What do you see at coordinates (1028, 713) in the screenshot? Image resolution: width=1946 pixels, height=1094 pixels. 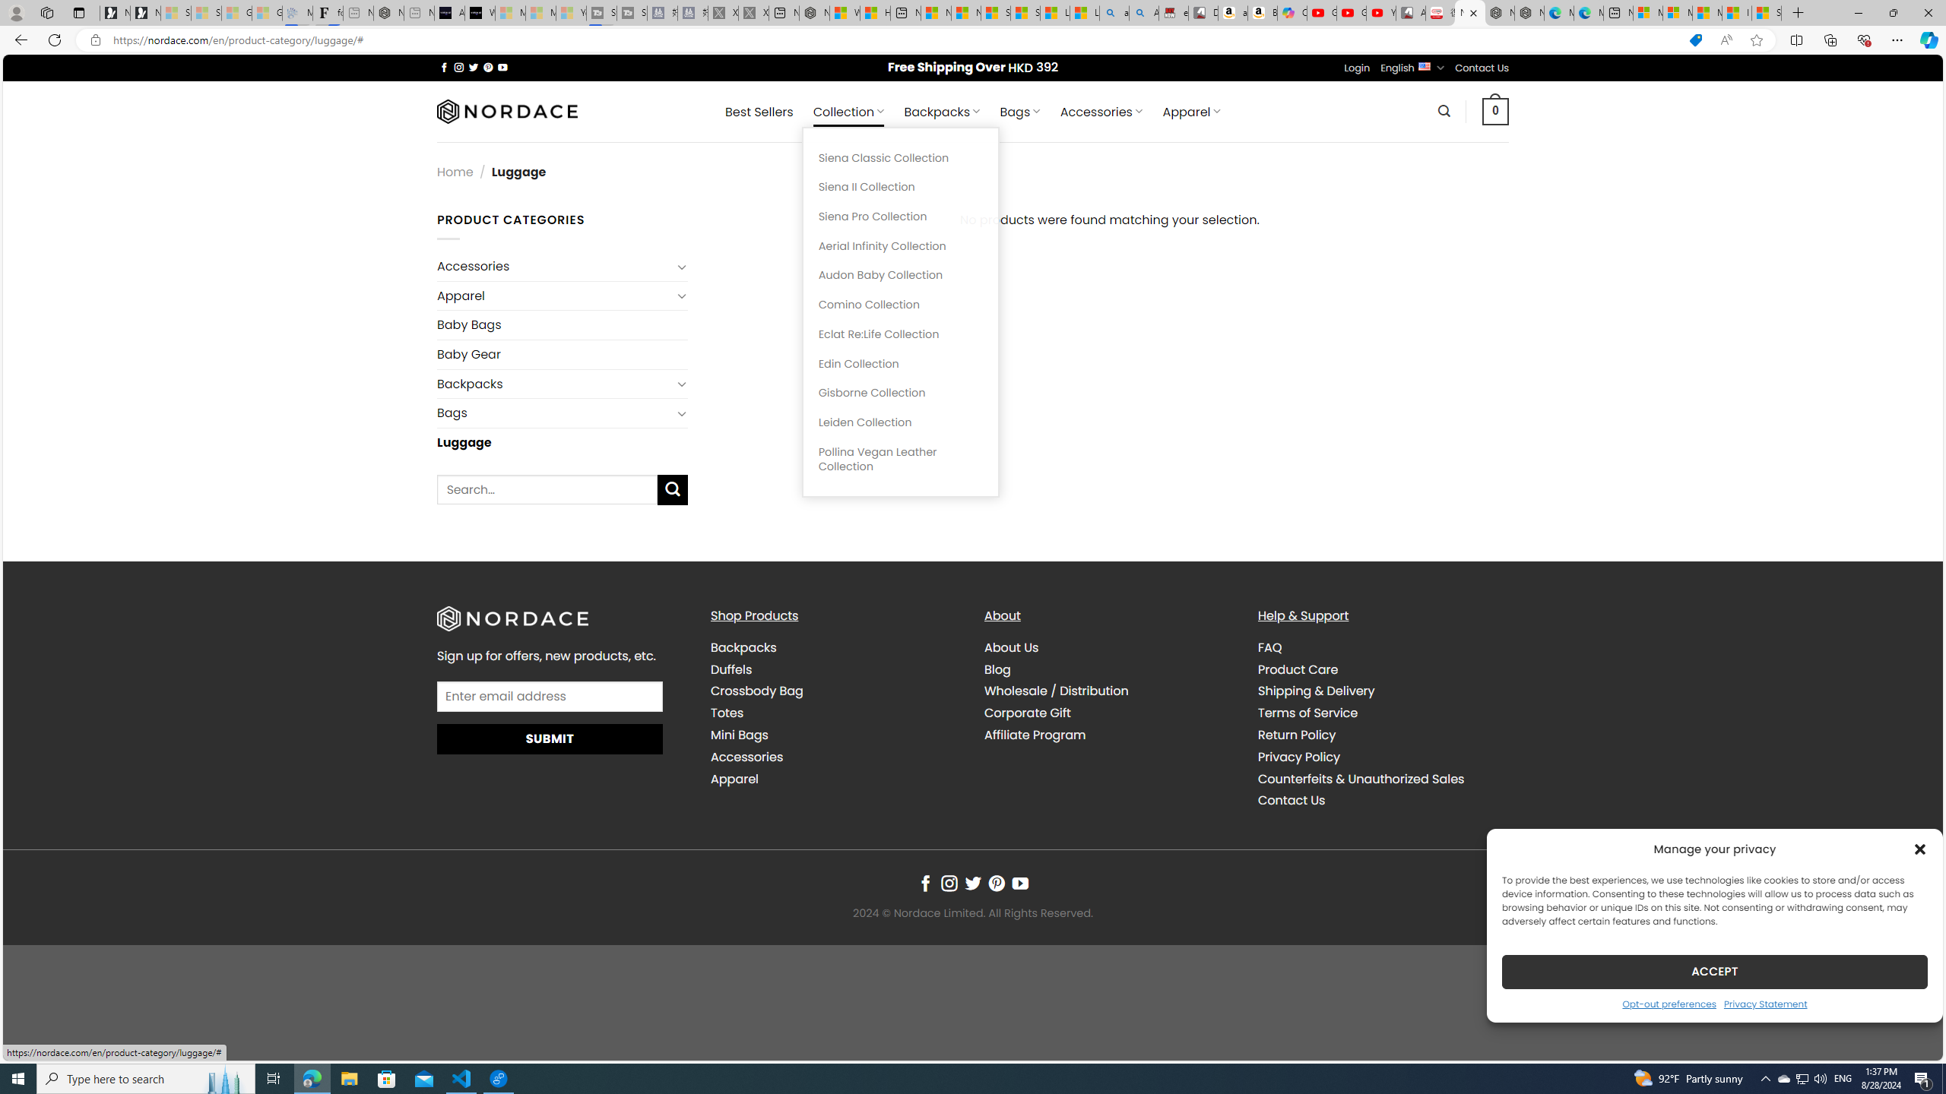 I see `Corporate Gift` at bounding box center [1028, 713].